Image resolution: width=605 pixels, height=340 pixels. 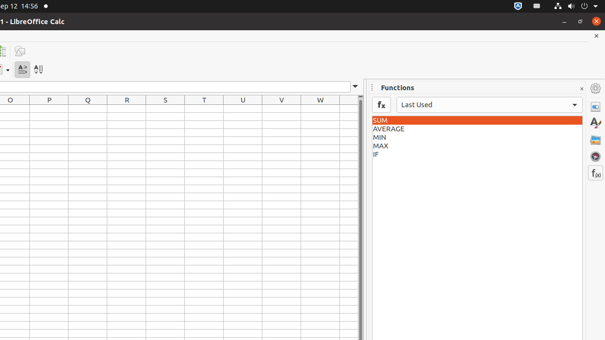 What do you see at coordinates (88, 109) in the screenshot?
I see `Q1` at bounding box center [88, 109].